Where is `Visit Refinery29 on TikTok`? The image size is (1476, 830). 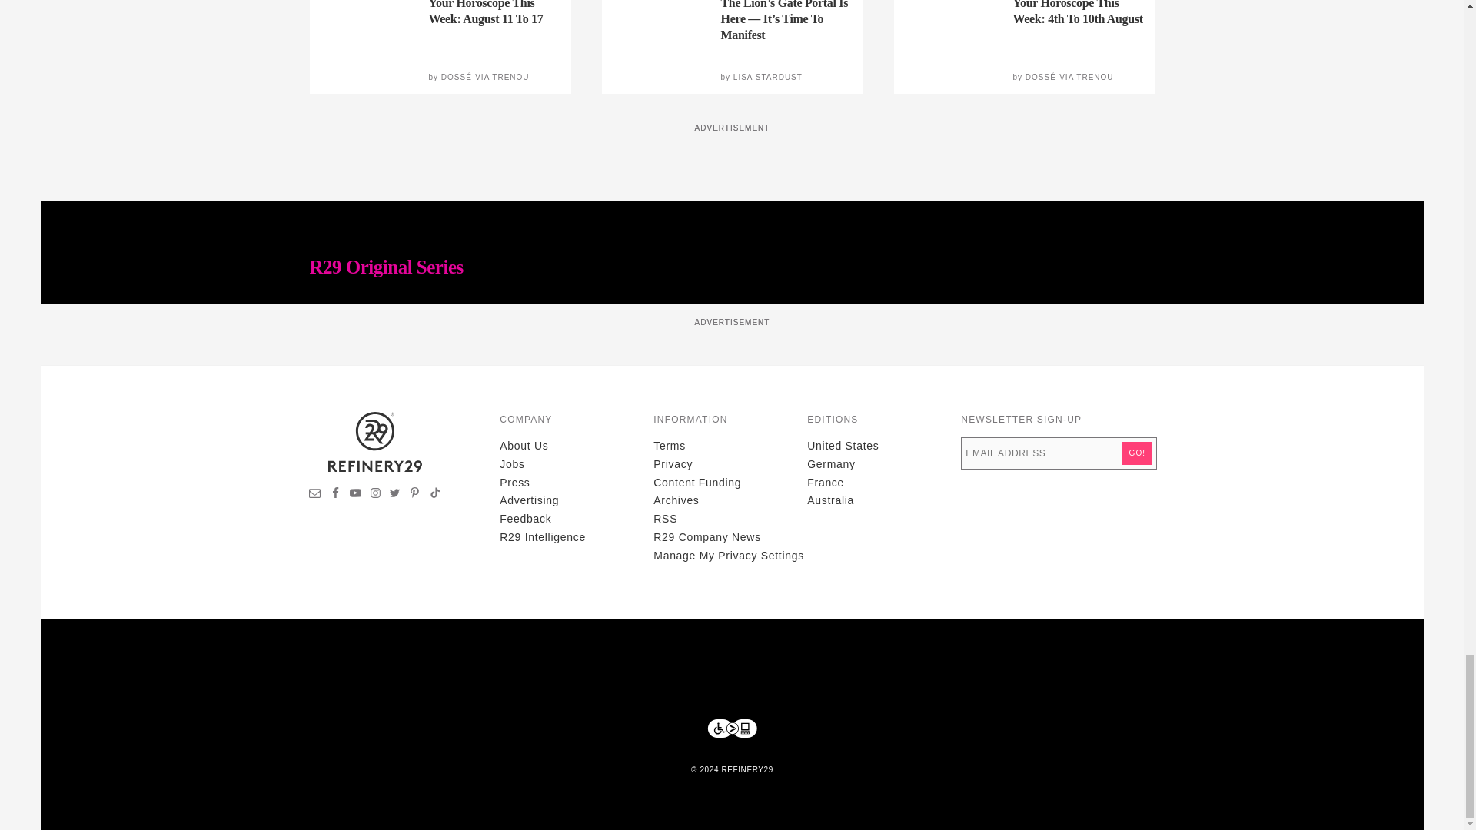
Visit Refinery29 on TikTok is located at coordinates (434, 495).